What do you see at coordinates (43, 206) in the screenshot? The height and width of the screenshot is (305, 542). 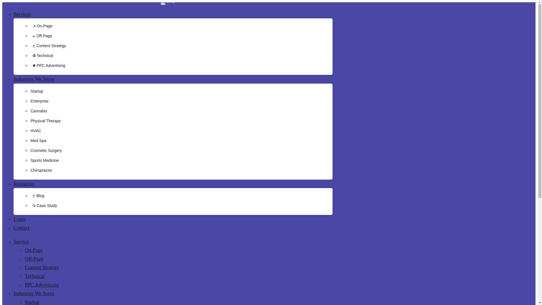 I see `Case Study` at bounding box center [43, 206].